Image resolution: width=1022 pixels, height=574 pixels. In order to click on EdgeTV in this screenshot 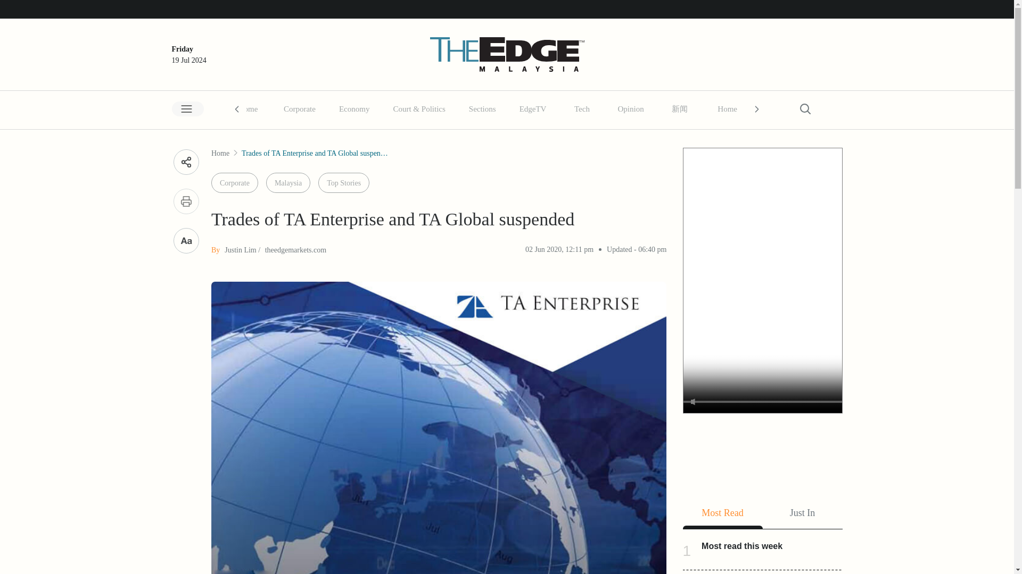, I will do `click(538, 108)`.